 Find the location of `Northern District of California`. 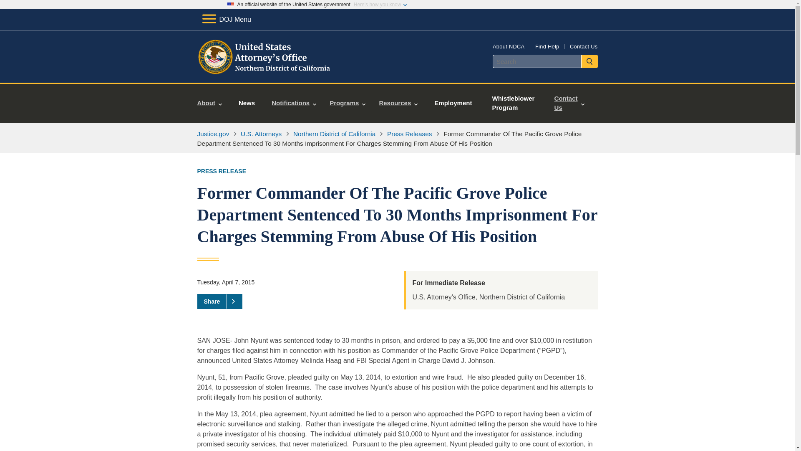

Northern District of California is located at coordinates (334, 134).